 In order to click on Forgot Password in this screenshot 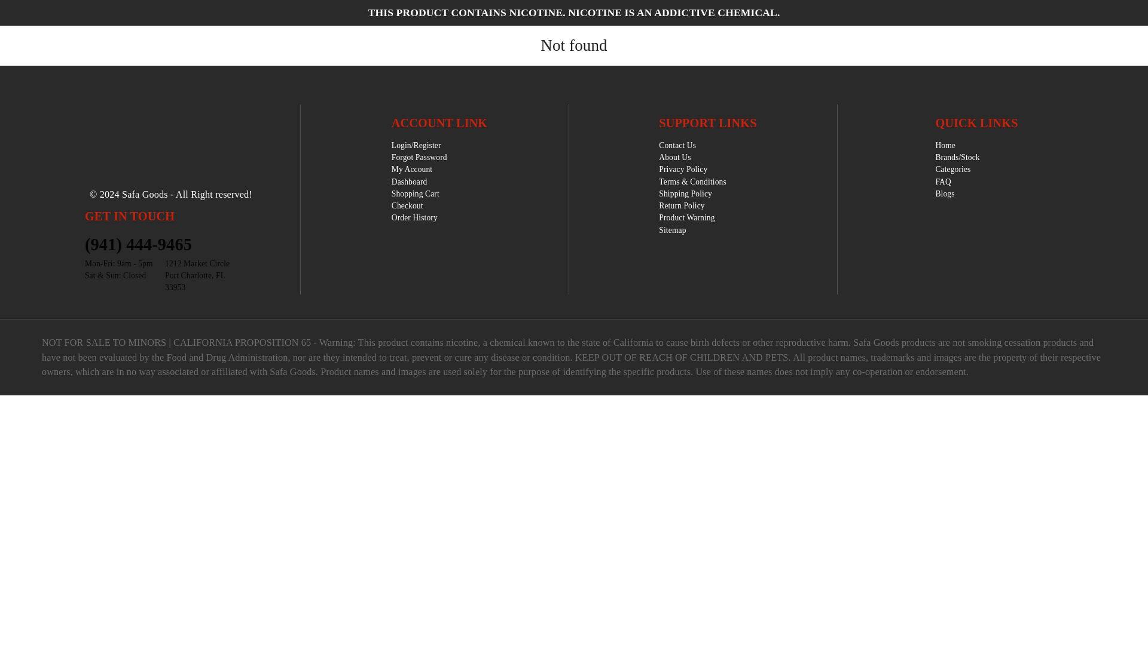, I will do `click(419, 158)`.